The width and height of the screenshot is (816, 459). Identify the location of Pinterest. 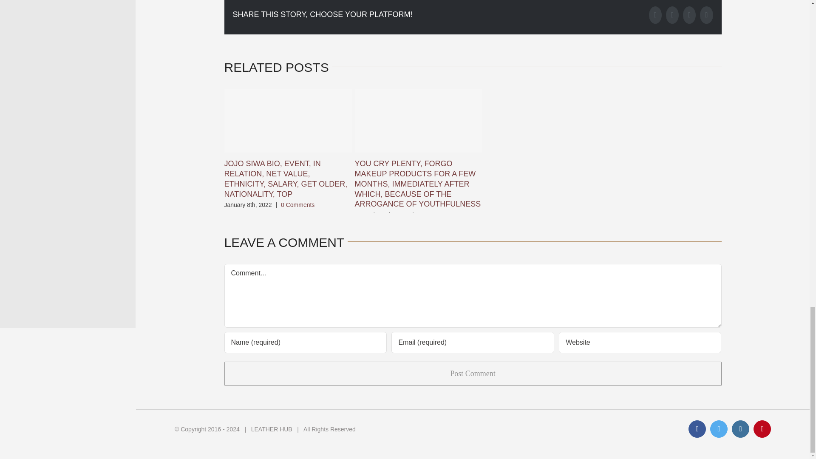
(706, 15).